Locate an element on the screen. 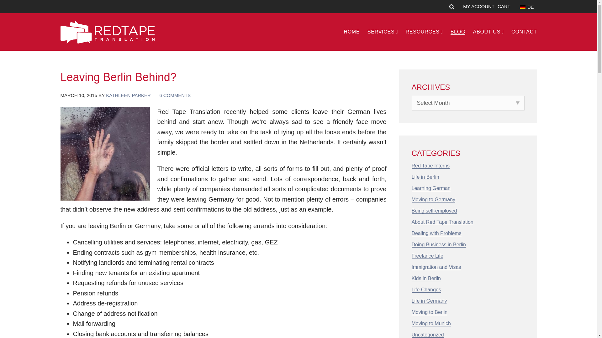 The width and height of the screenshot is (602, 338). CART is located at coordinates (504, 6).